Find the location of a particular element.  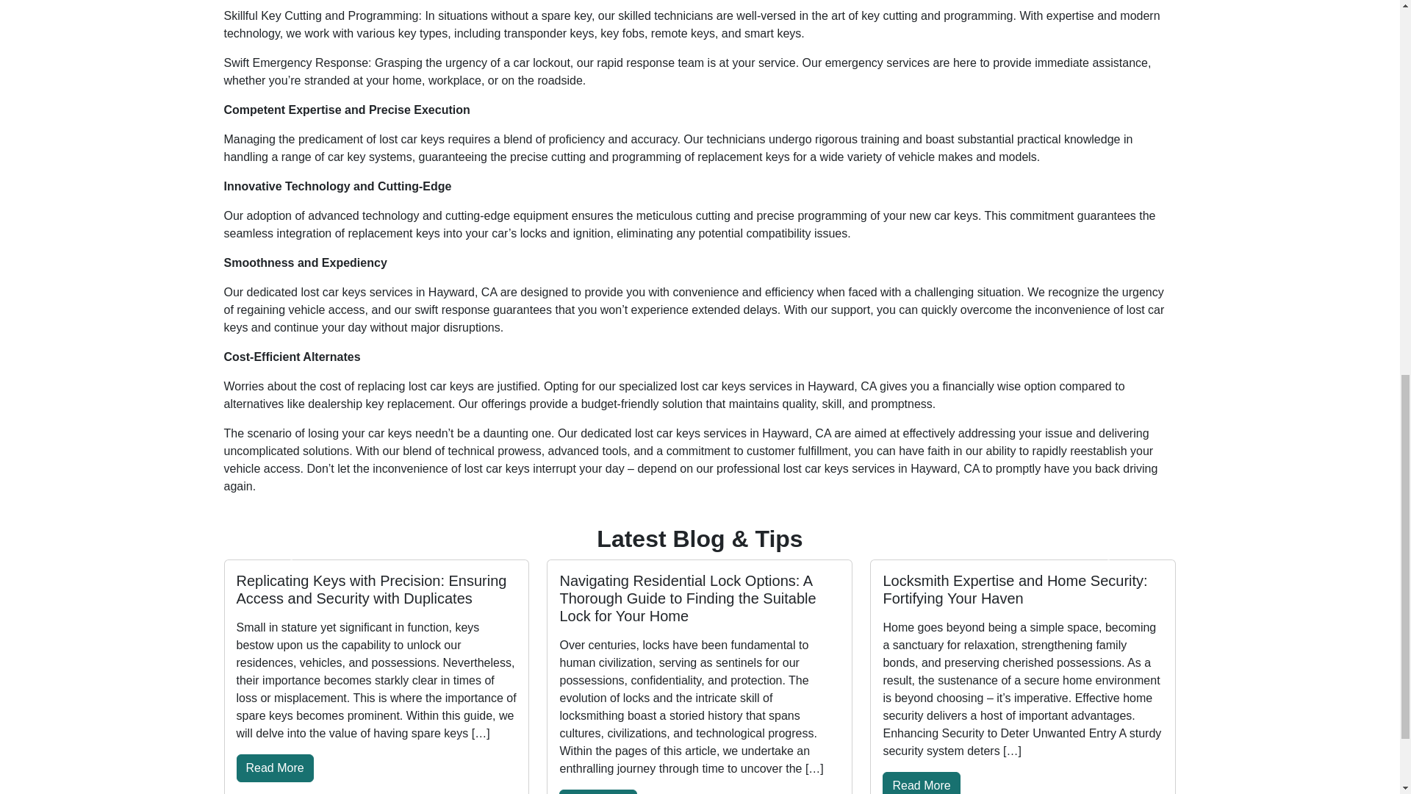

Read More is located at coordinates (597, 791).